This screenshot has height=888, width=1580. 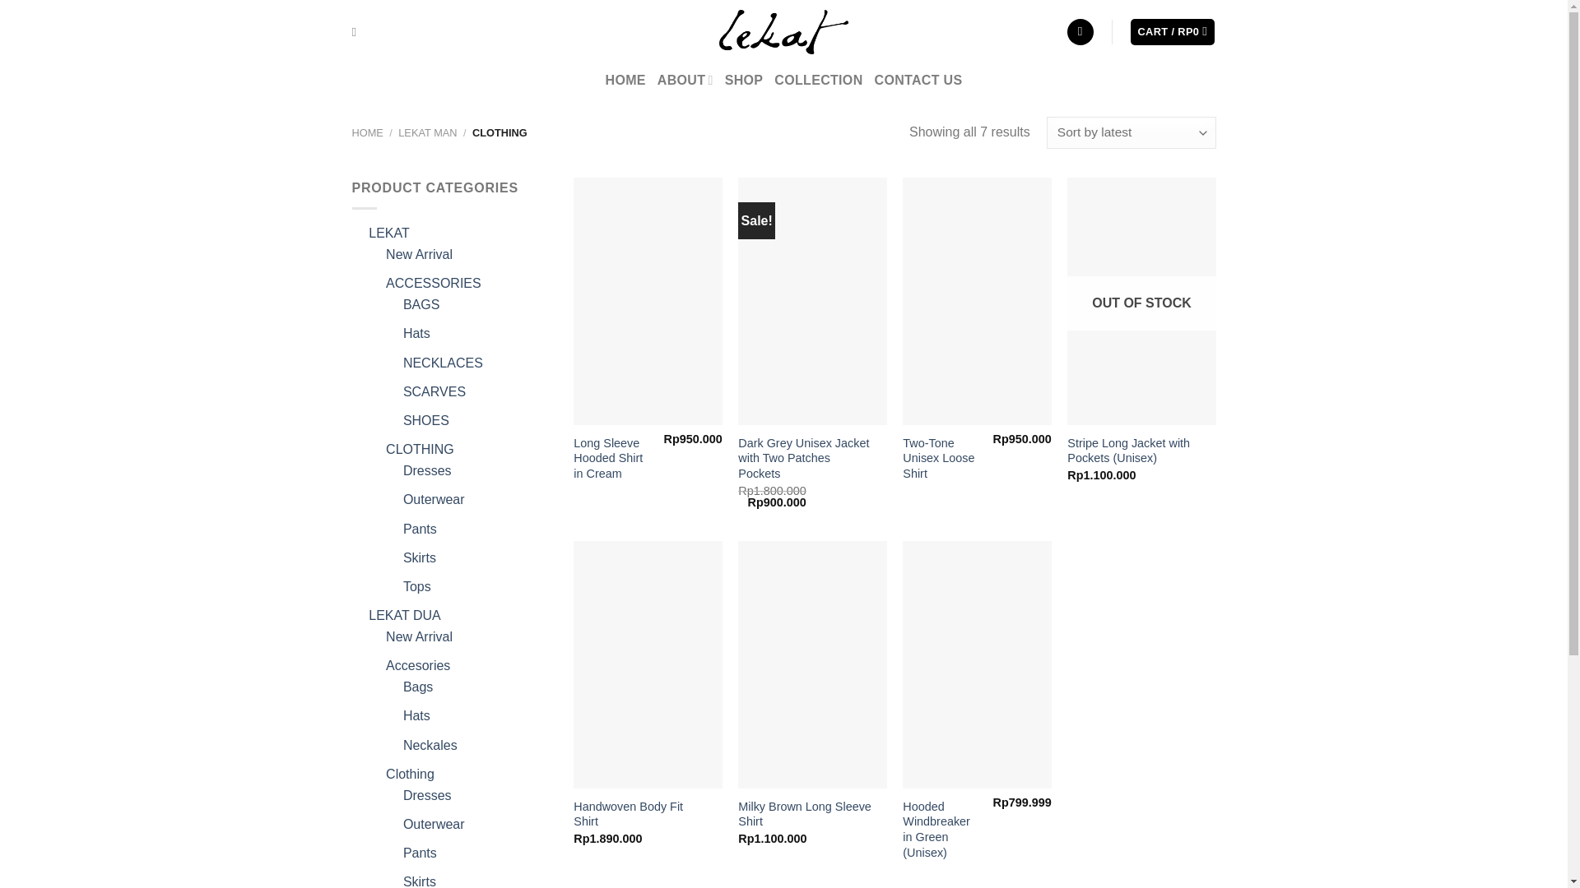 I want to click on Outerwear, so click(x=433, y=499).